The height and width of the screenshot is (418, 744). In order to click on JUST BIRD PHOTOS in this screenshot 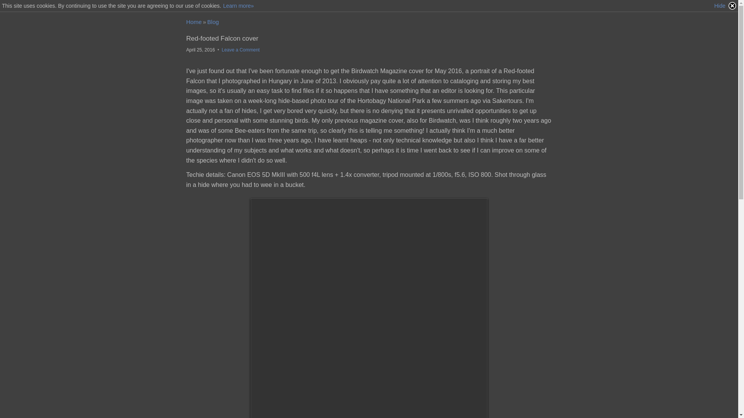, I will do `click(194, 22)`.